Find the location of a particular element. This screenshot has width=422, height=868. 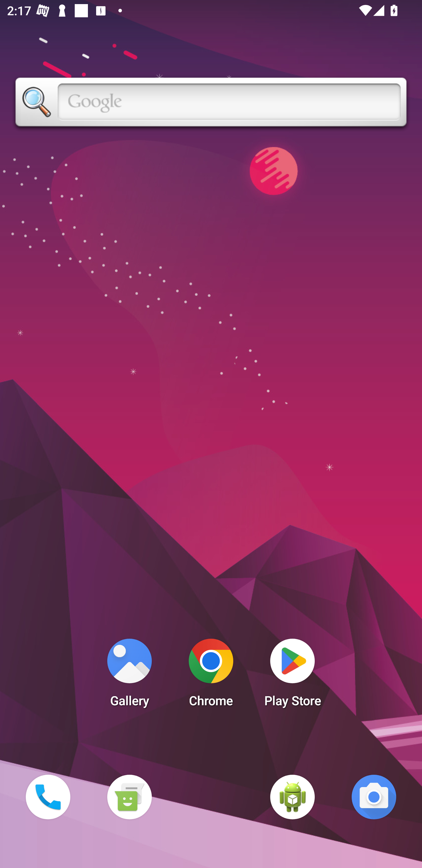

Play Store is located at coordinates (292, 676).